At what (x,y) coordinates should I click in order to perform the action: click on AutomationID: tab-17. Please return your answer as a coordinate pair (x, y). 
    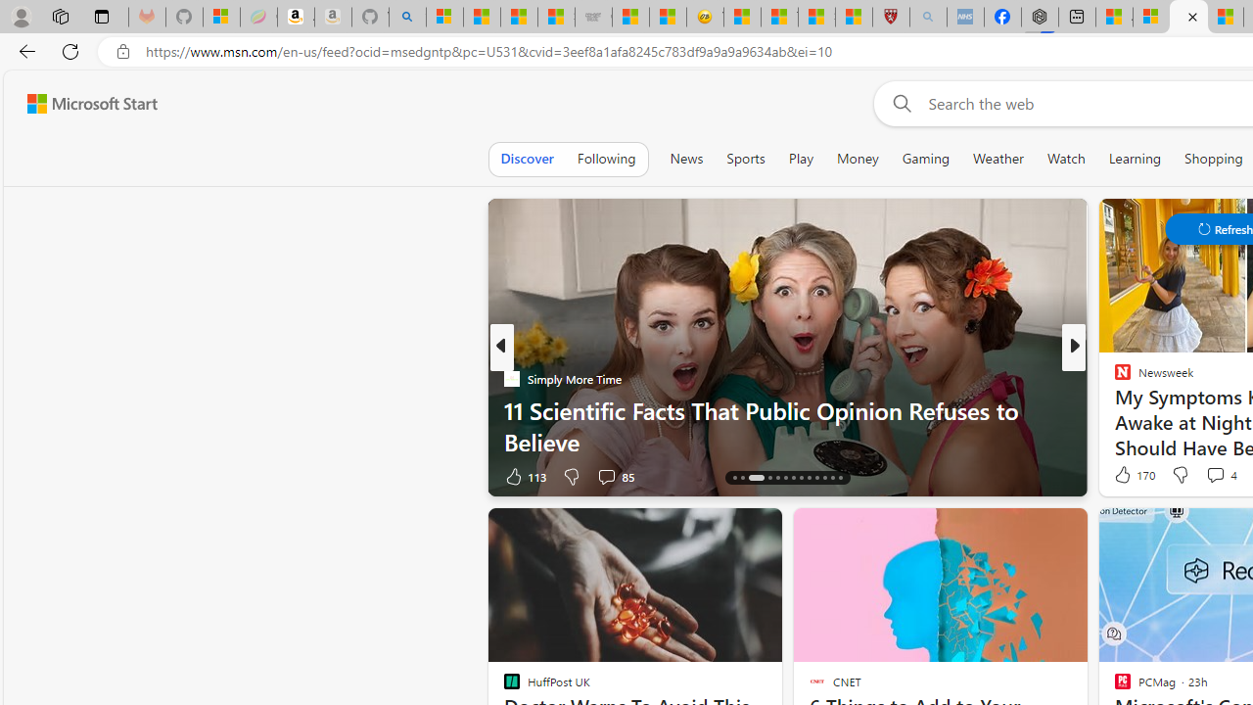
    Looking at the image, I should click on (769, 478).